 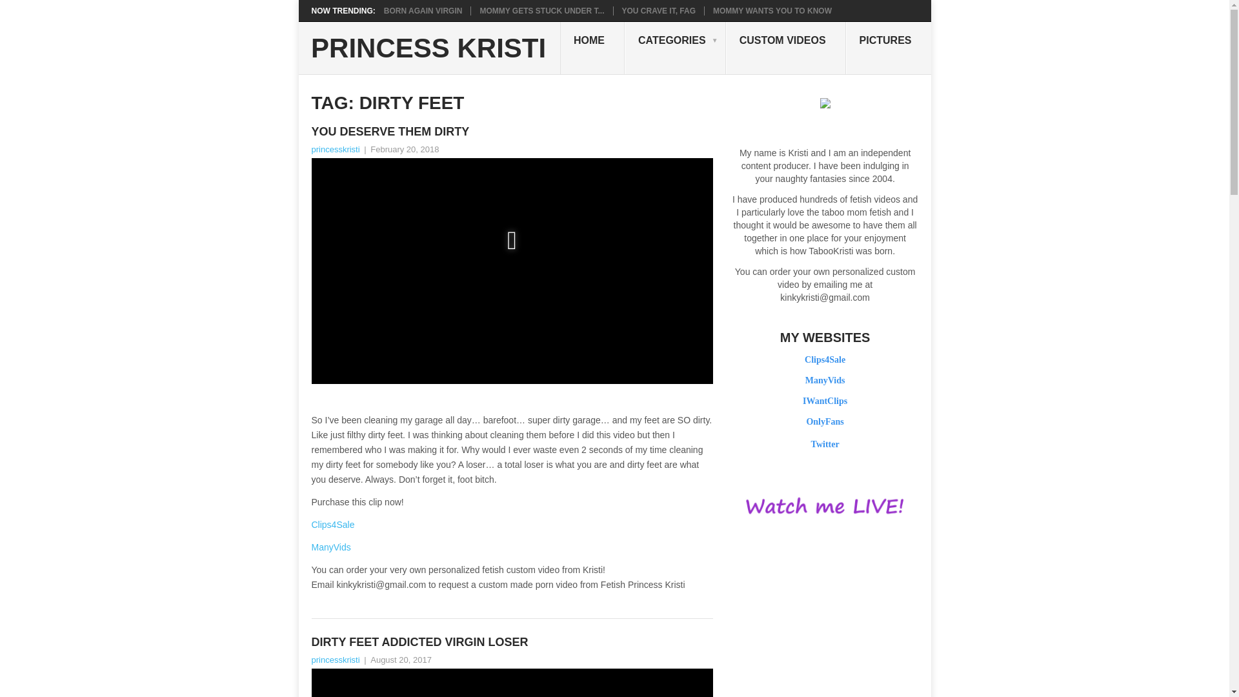 I want to click on Mommy Gets Stuck Under the Bed, so click(x=542, y=10).